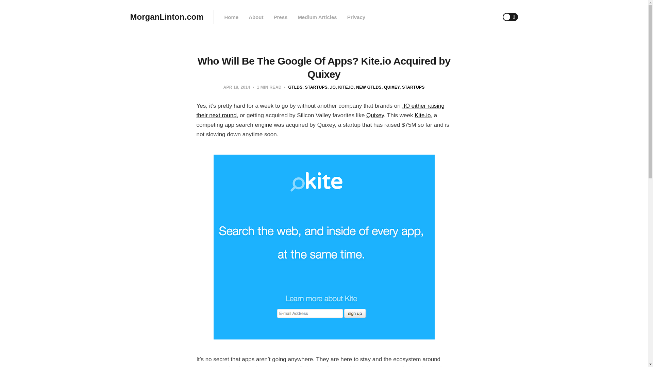  Describe the element at coordinates (331, 87) in the screenshot. I see `.IO` at that location.